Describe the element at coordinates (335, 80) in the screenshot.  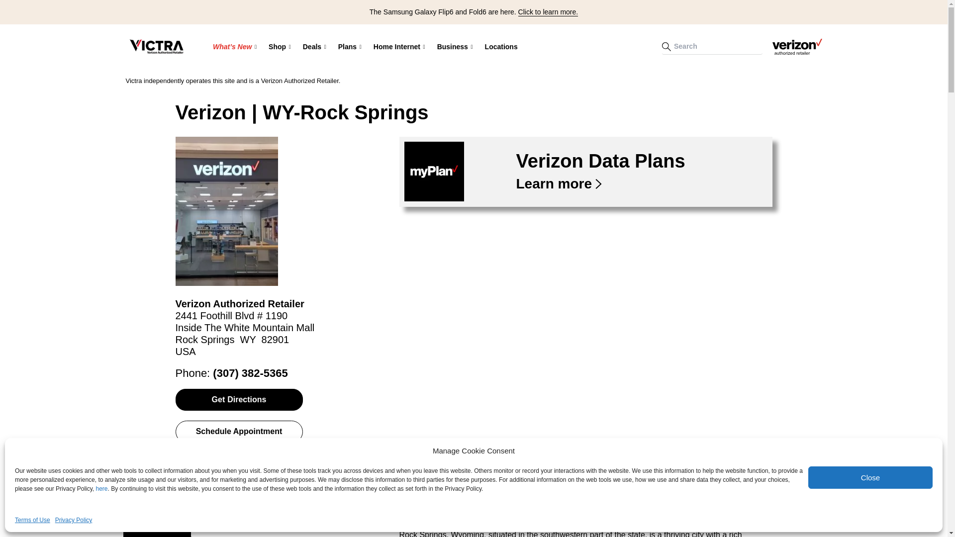
I see `Apple` at that location.